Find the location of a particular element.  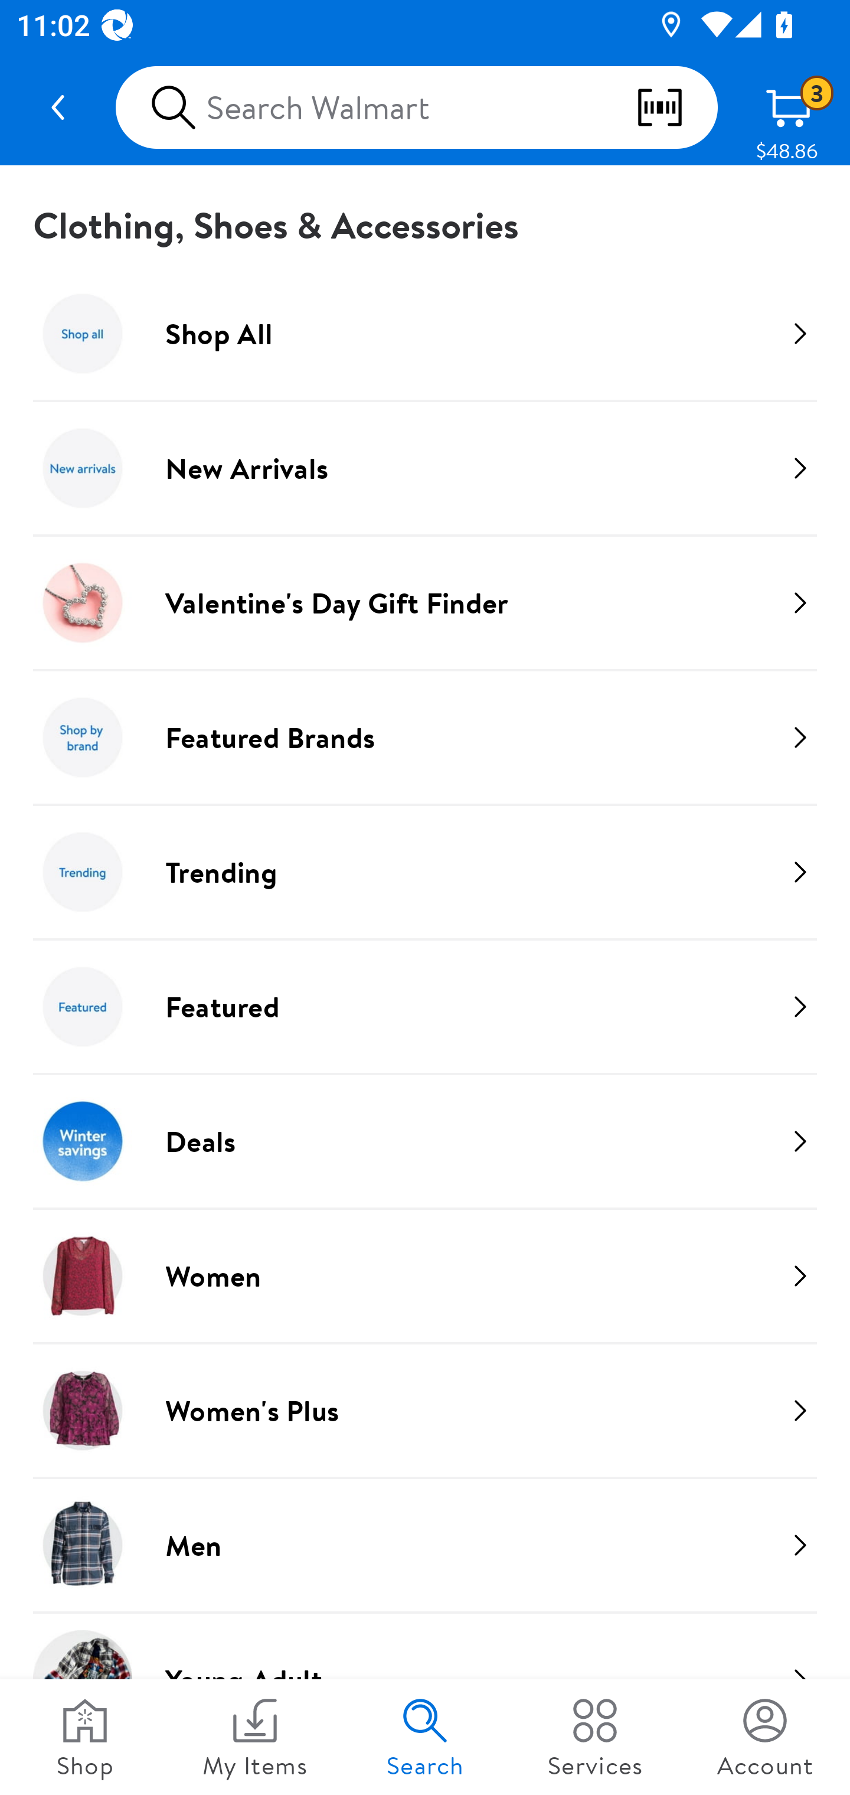

Services is located at coordinates (595, 1737).